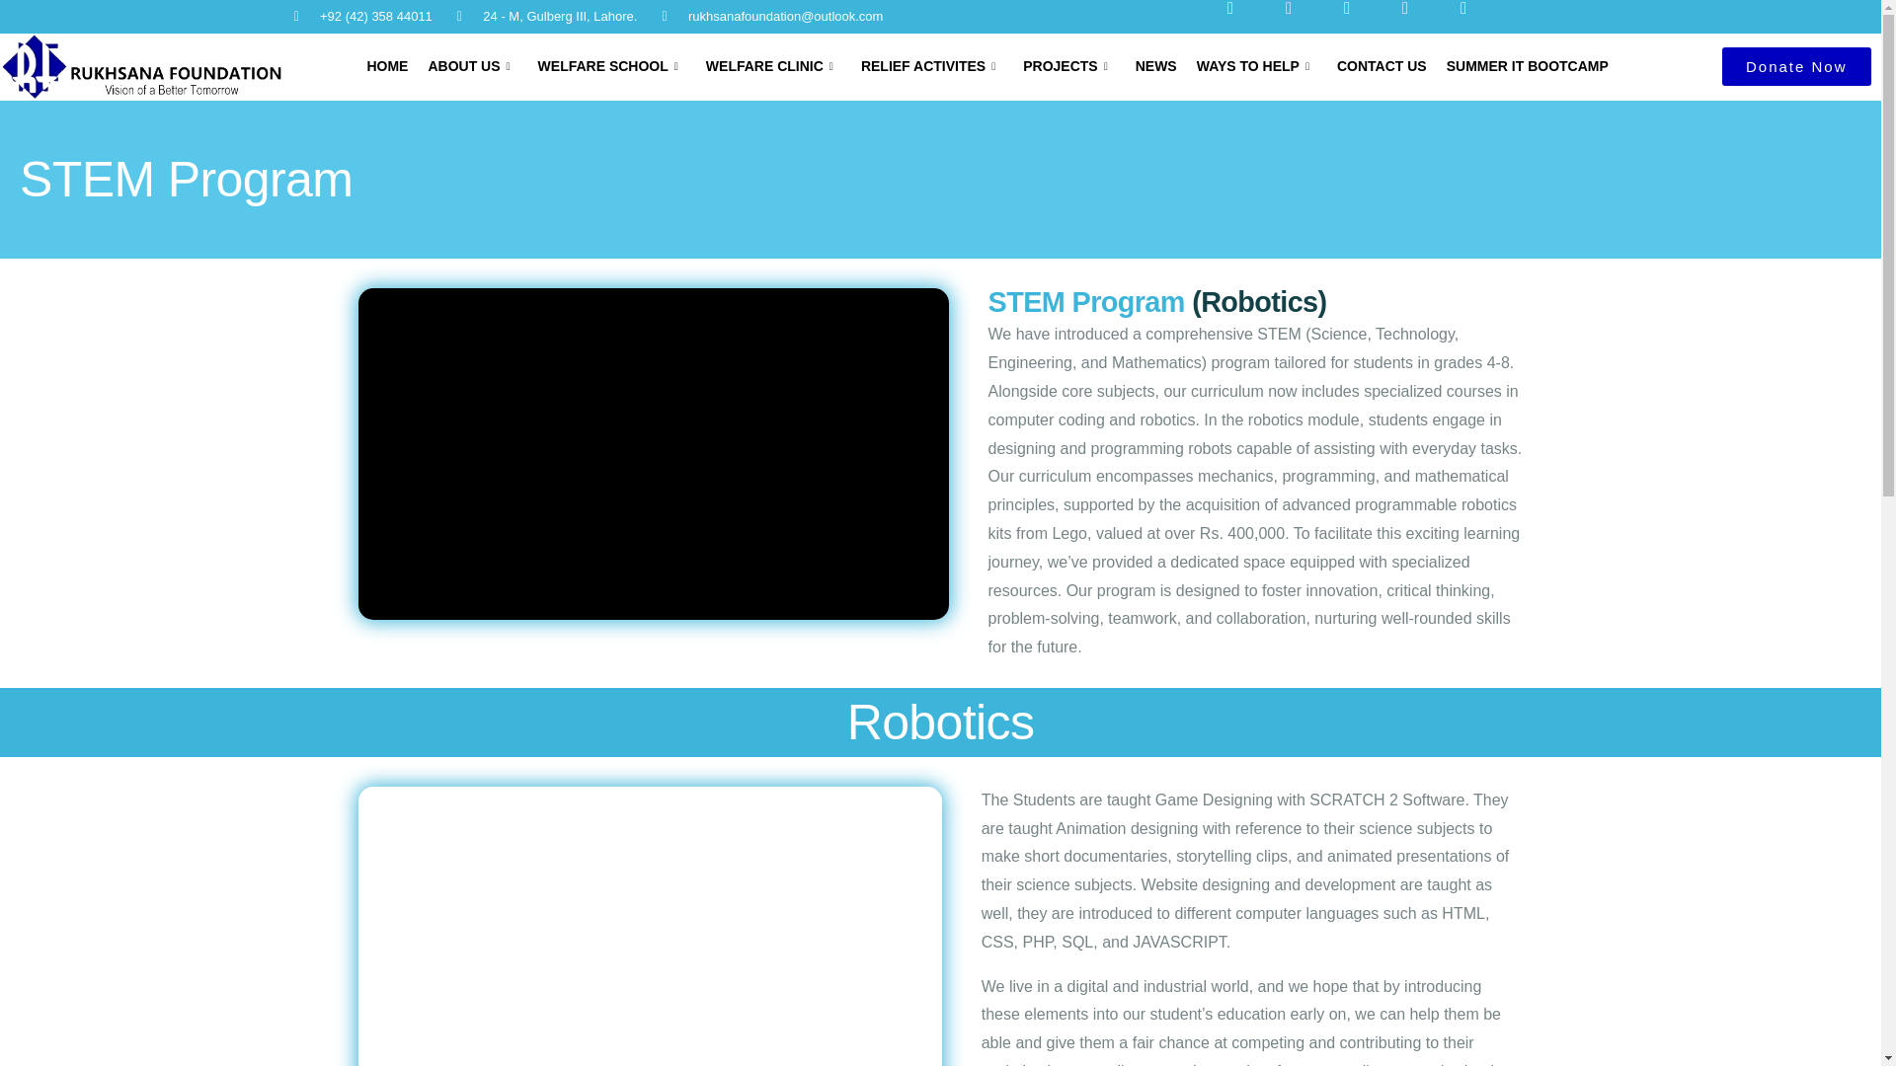 The height and width of the screenshot is (1066, 1896). I want to click on ABOUT US, so click(472, 66).